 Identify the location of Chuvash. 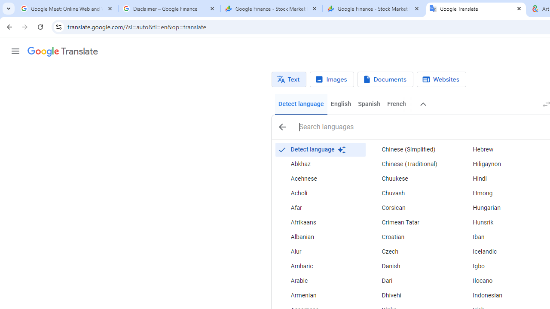
(411, 193).